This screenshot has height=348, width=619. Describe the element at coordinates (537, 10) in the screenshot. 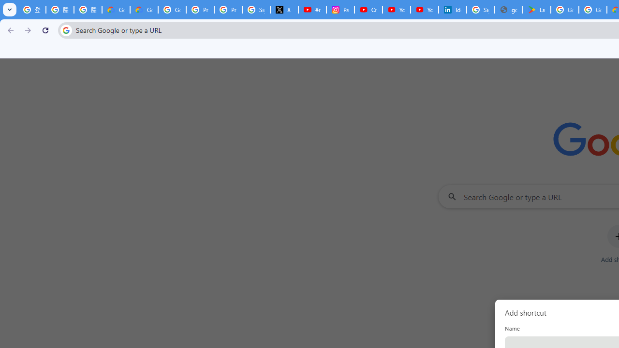

I see `Last Shelter: Survival - Apps on Google Play` at that location.